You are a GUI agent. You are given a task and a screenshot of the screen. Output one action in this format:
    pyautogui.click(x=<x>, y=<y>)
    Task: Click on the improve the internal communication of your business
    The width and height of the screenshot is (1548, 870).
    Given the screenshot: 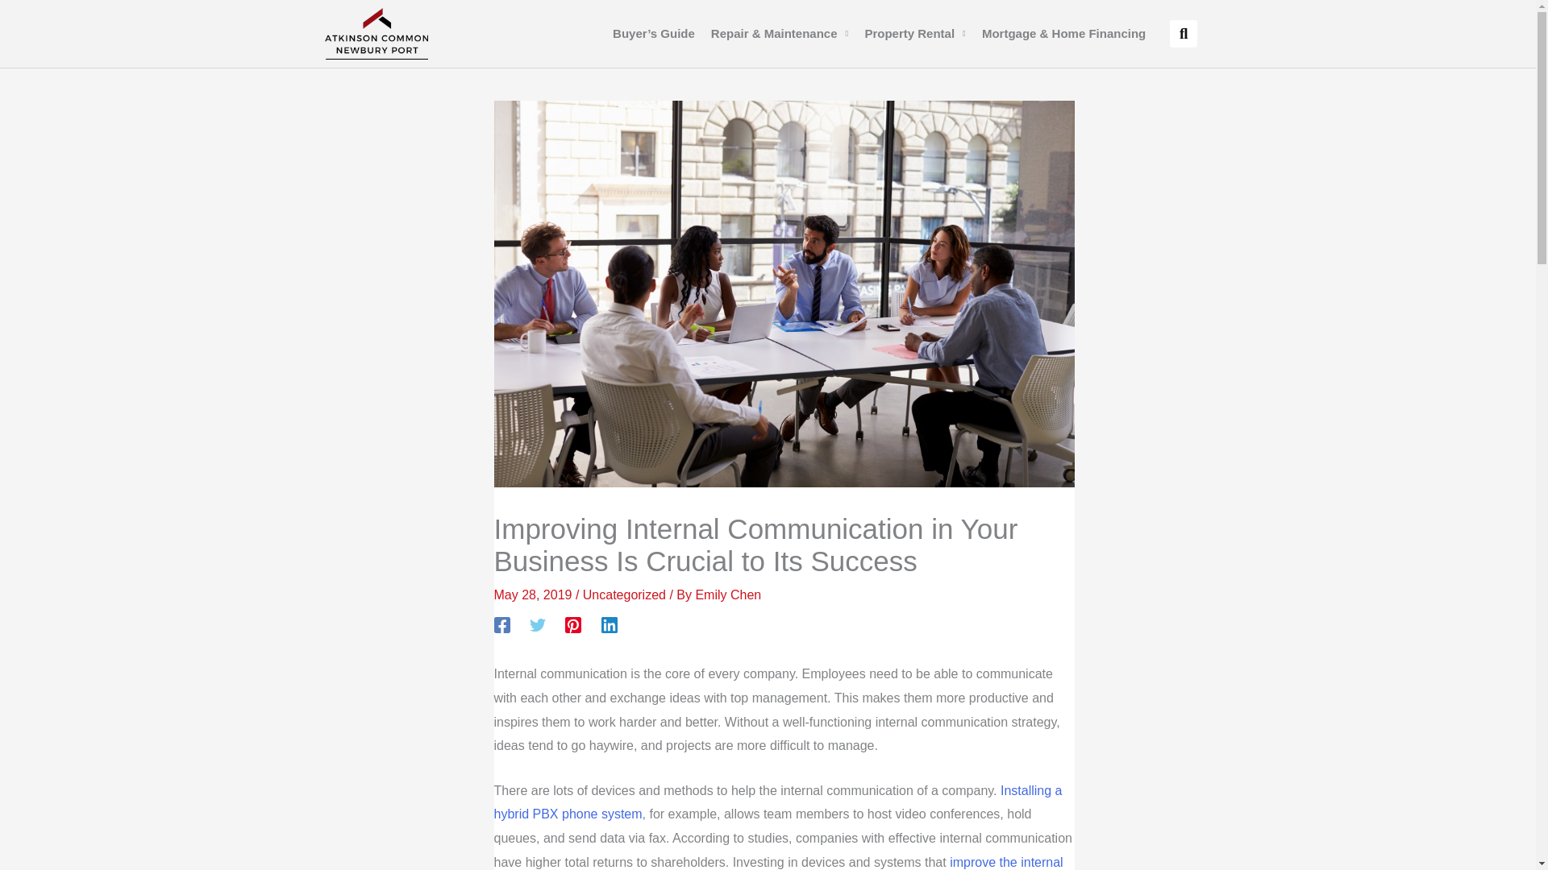 What is the action you would take?
    pyautogui.click(x=777, y=862)
    